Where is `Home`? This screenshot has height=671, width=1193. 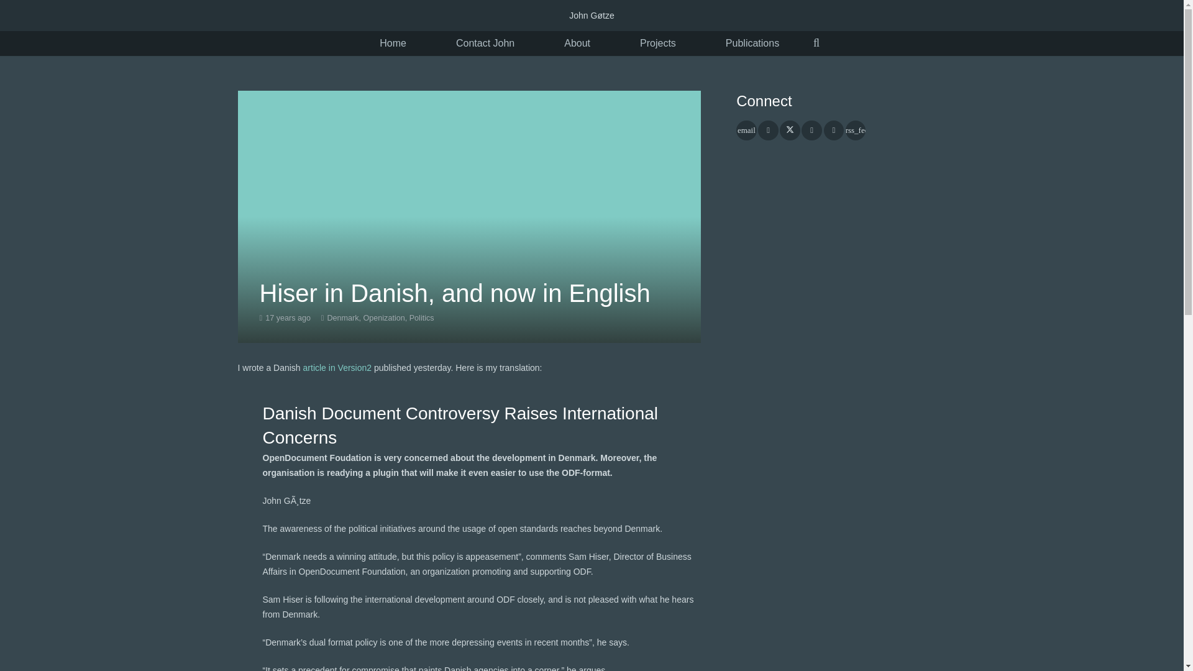
Home is located at coordinates (393, 43).